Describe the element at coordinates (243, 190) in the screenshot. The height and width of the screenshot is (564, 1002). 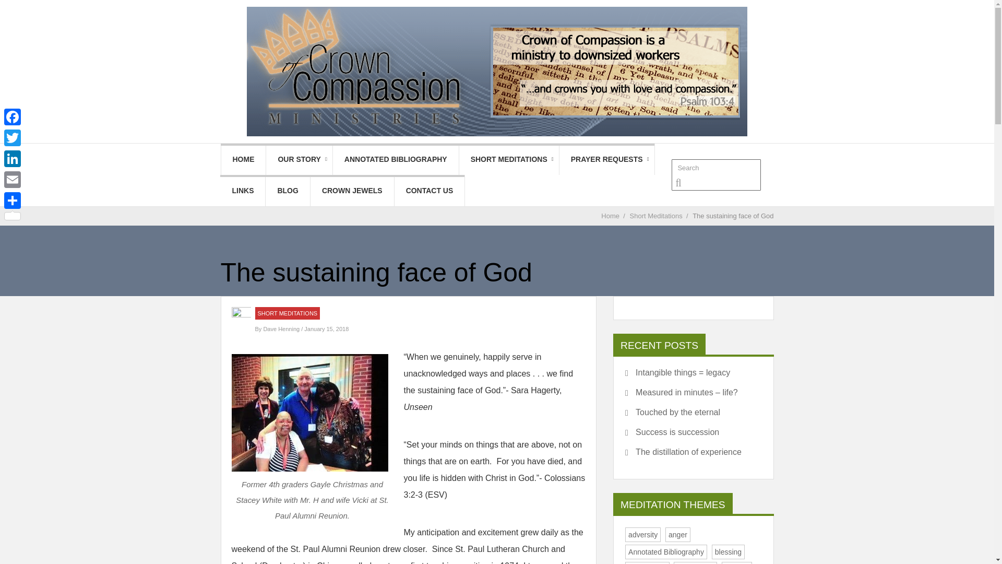
I see `LINKS` at that location.